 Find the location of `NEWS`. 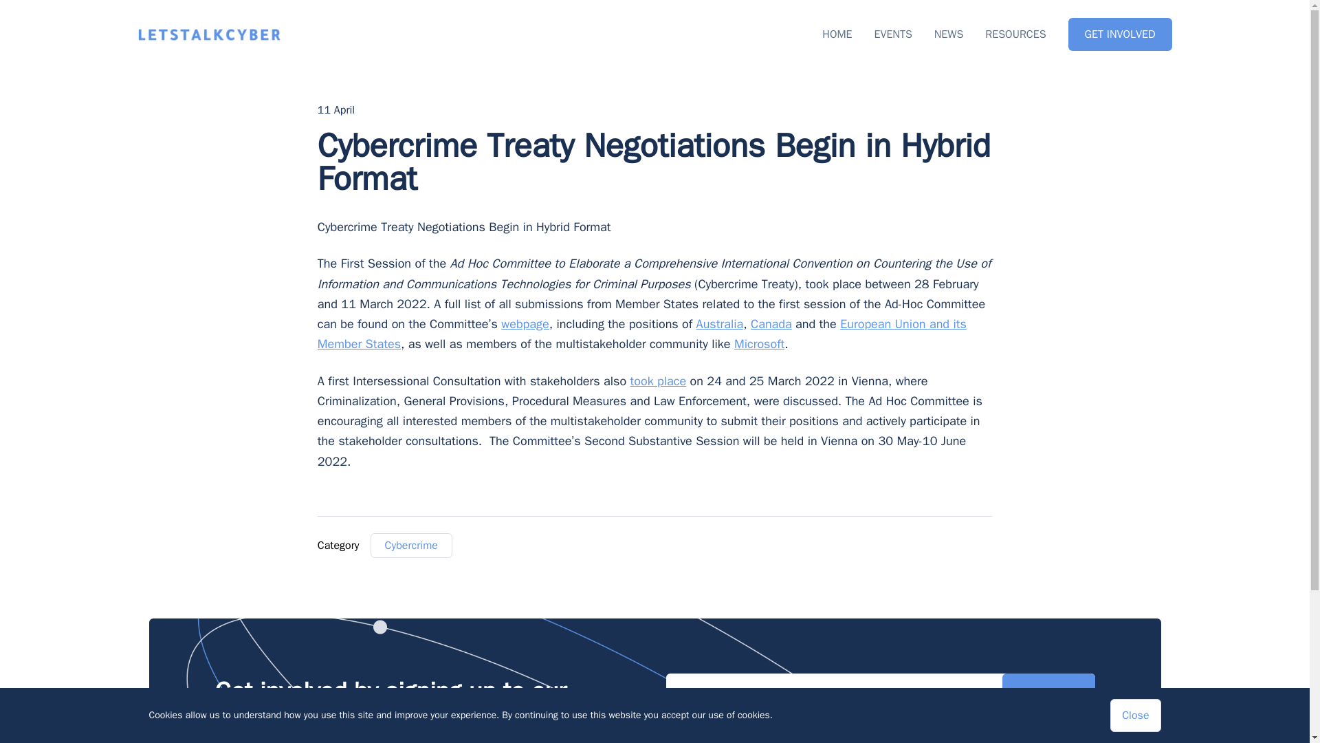

NEWS is located at coordinates (949, 34).